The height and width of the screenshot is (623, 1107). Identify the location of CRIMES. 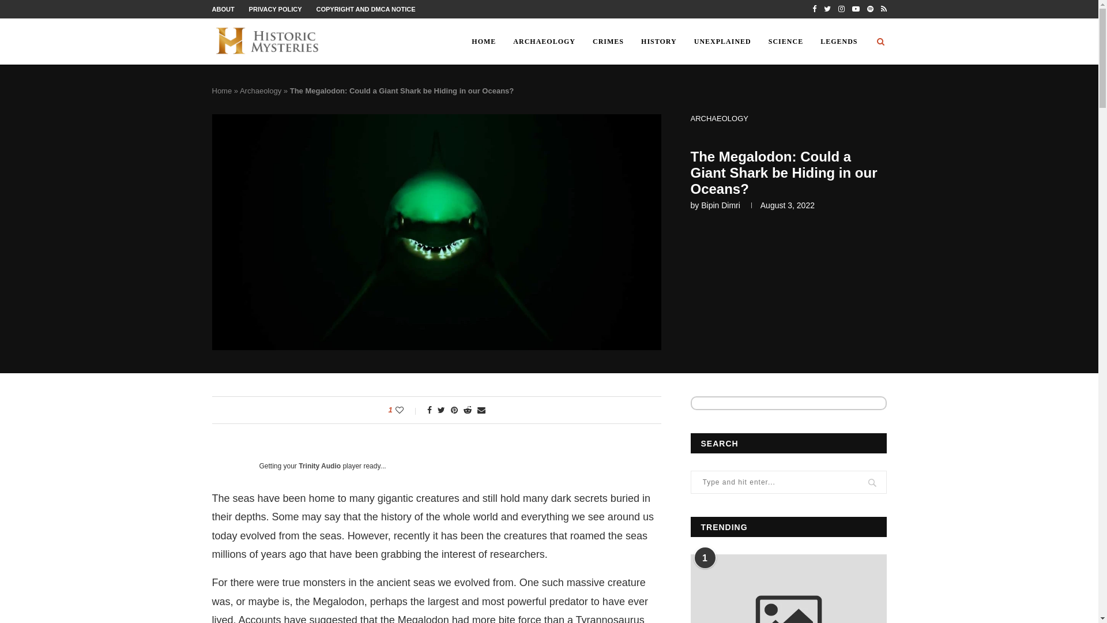
(608, 42).